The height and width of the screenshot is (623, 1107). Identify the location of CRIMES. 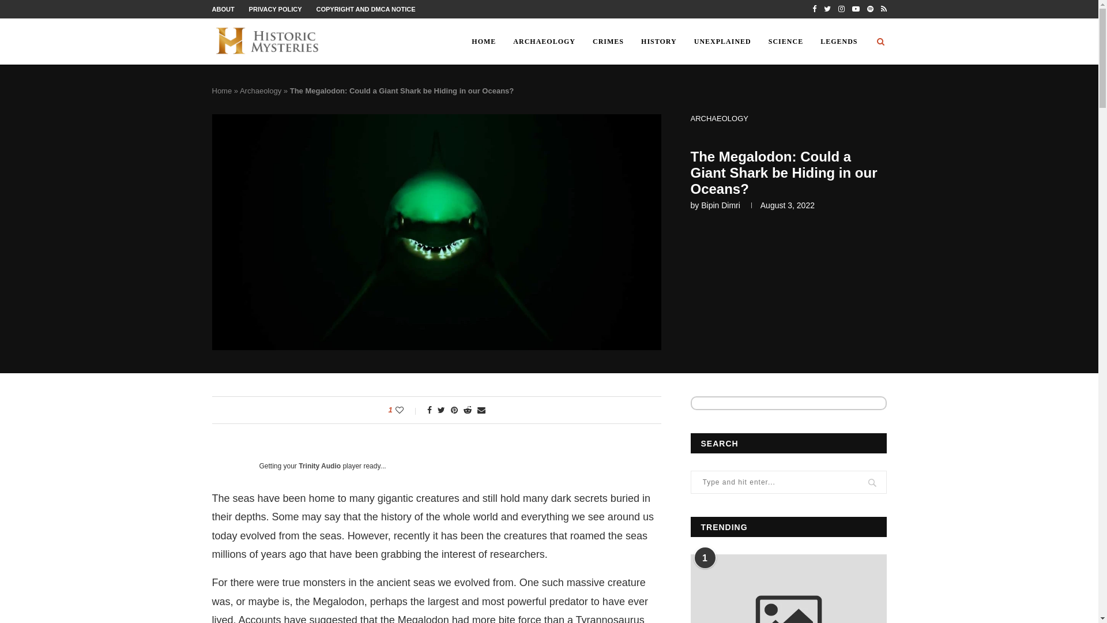
(608, 42).